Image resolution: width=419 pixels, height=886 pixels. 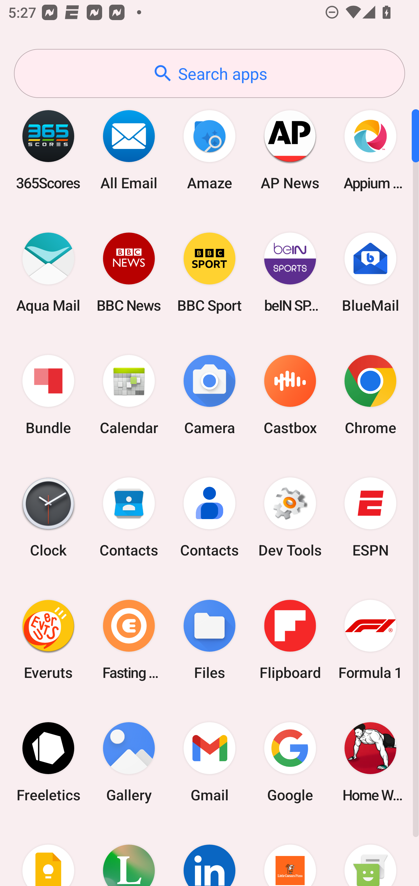 I want to click on Everuts, so click(x=48, y=639).